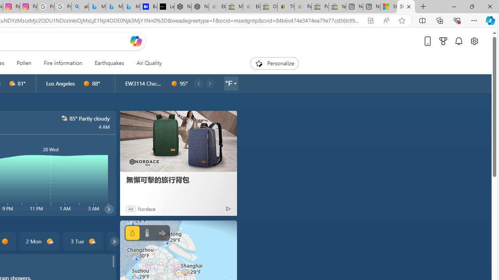 The height and width of the screenshot is (280, 499). I want to click on Threats and offensive language policy | eBay, so click(286, 7).